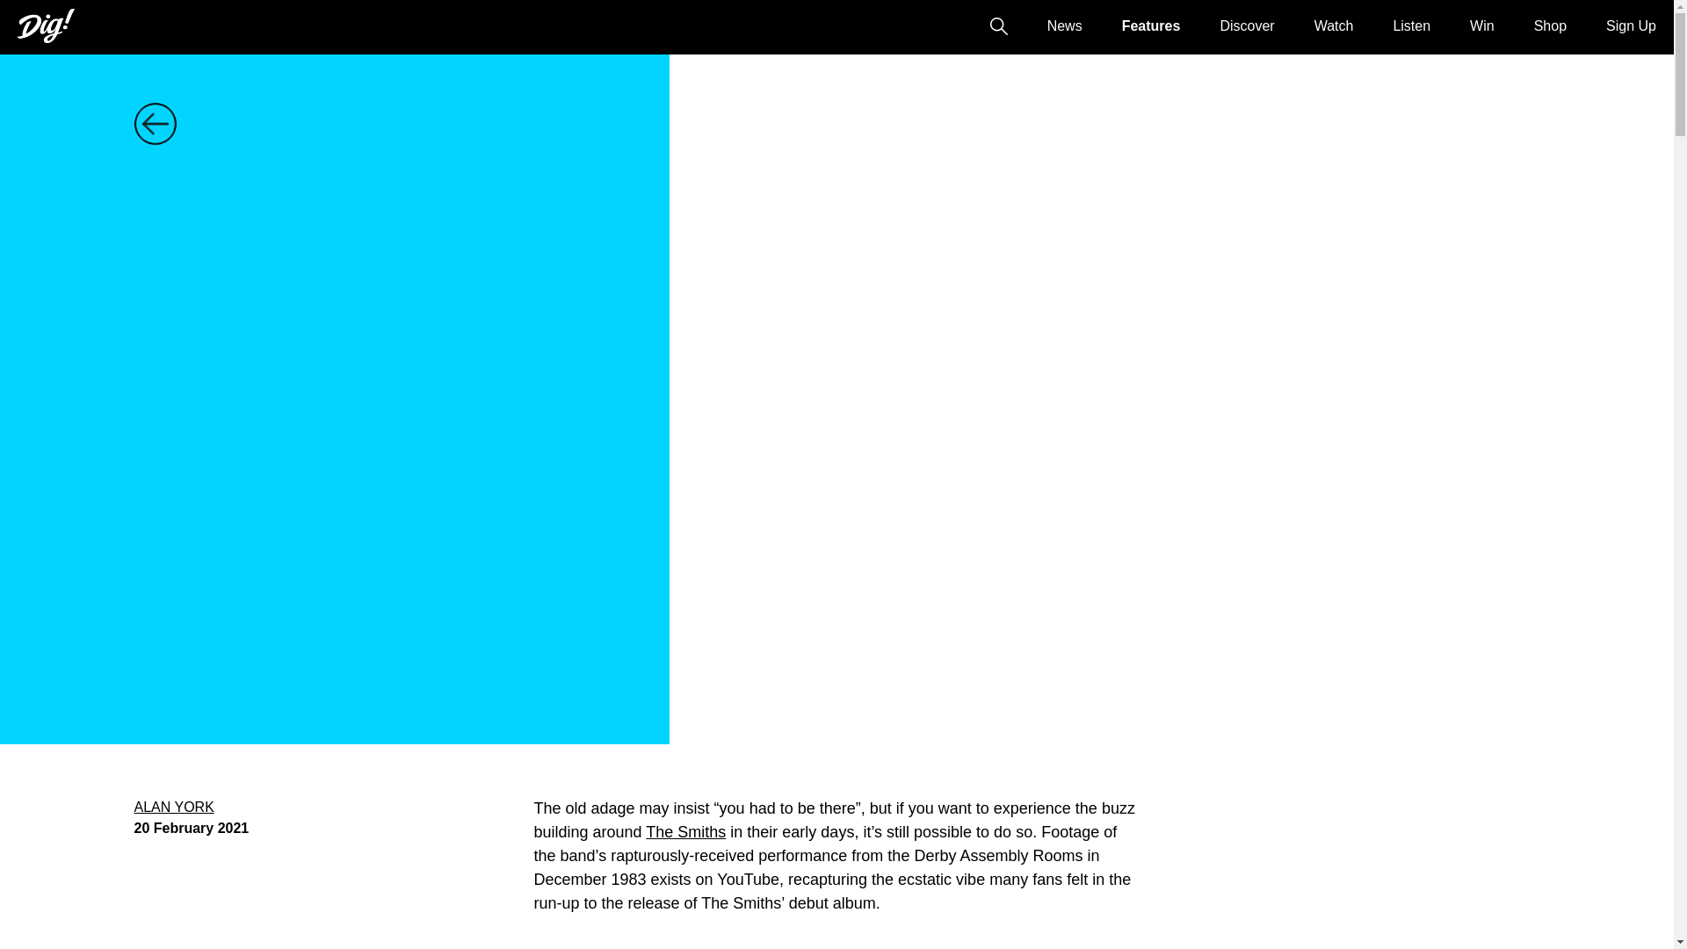 The width and height of the screenshot is (1687, 949). I want to click on Watch, so click(1334, 25).